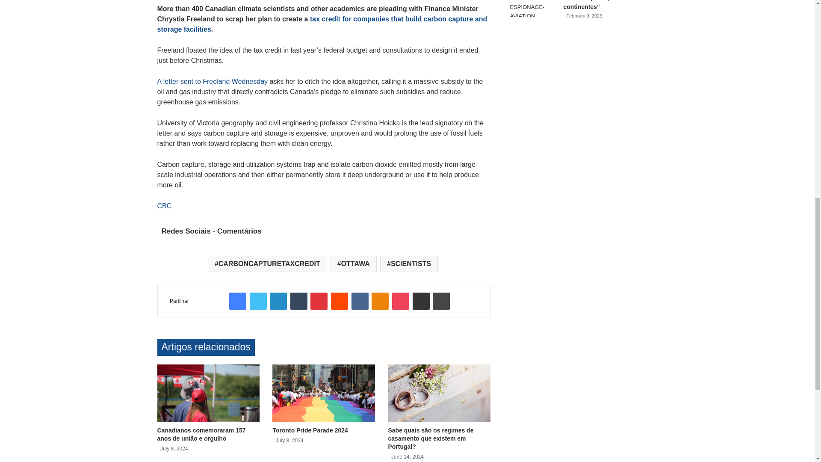  What do you see at coordinates (238, 301) in the screenshot?
I see `Facebook` at bounding box center [238, 301].